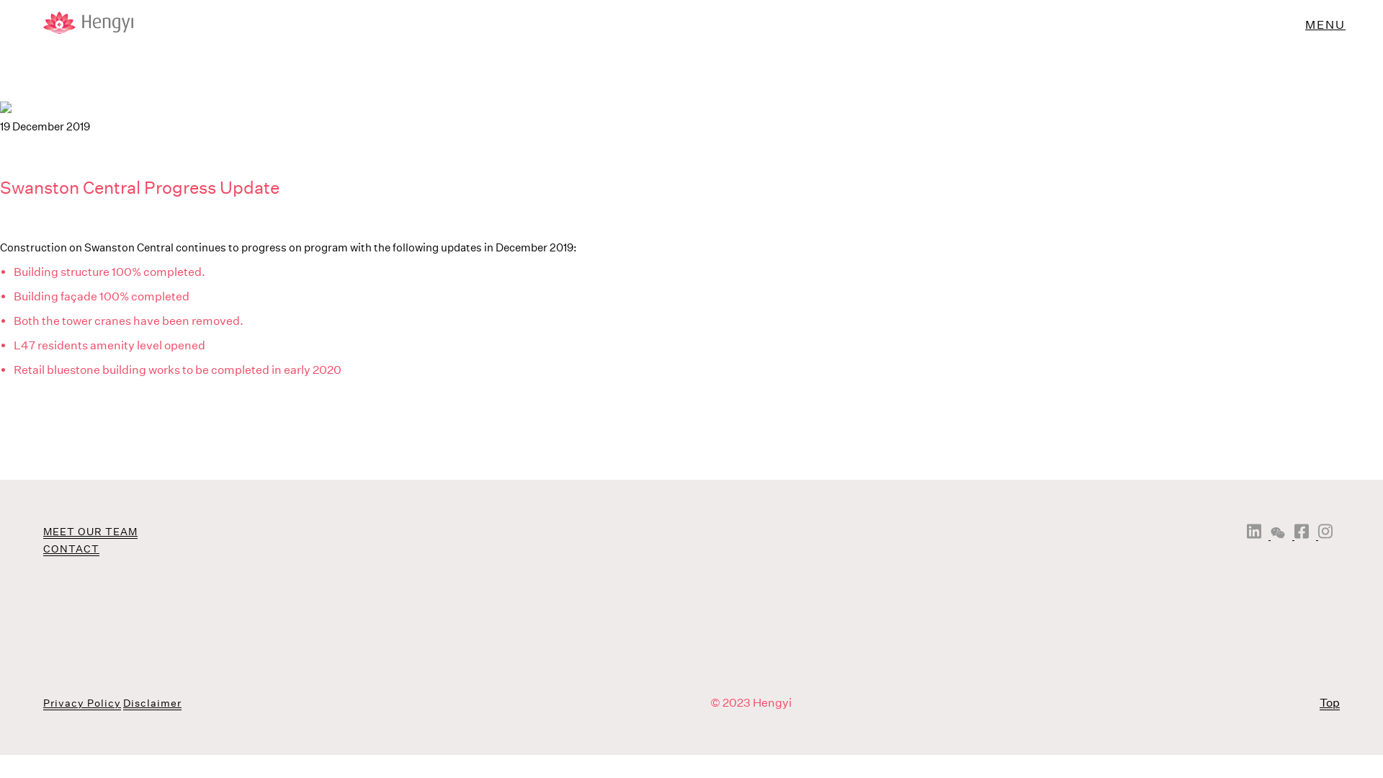  I want to click on MEET OUR TEAM, so click(91, 532).